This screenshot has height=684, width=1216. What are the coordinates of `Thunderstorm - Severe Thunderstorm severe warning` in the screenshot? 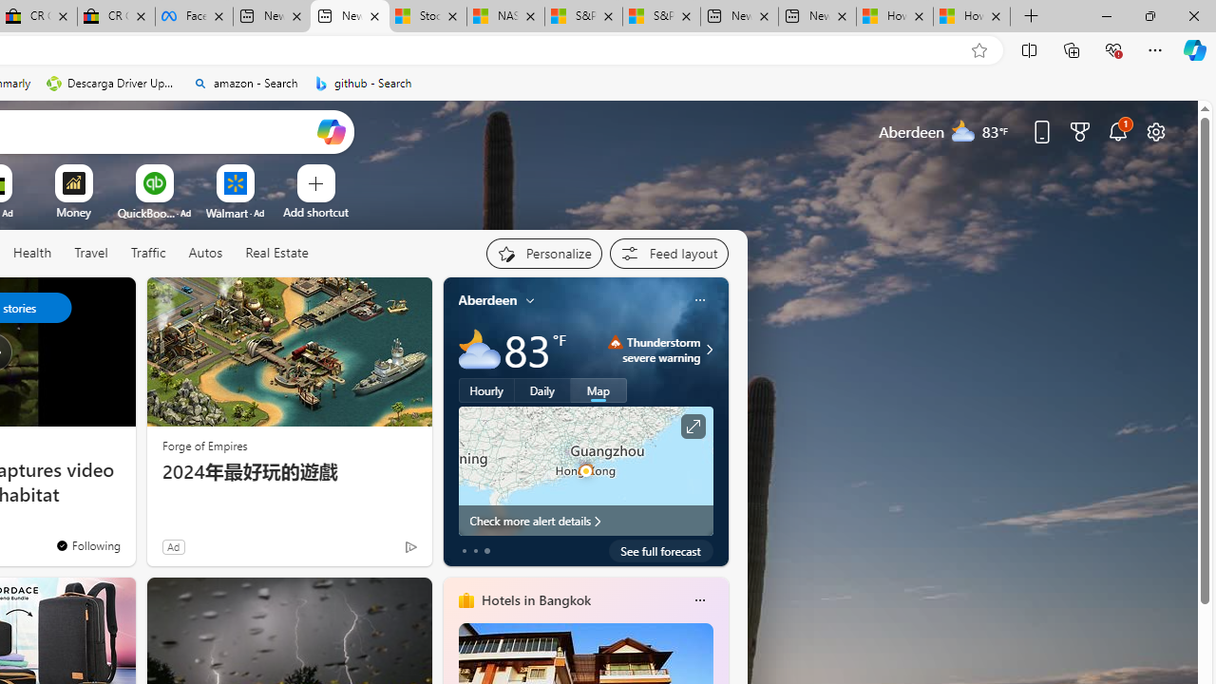 It's located at (655, 350).